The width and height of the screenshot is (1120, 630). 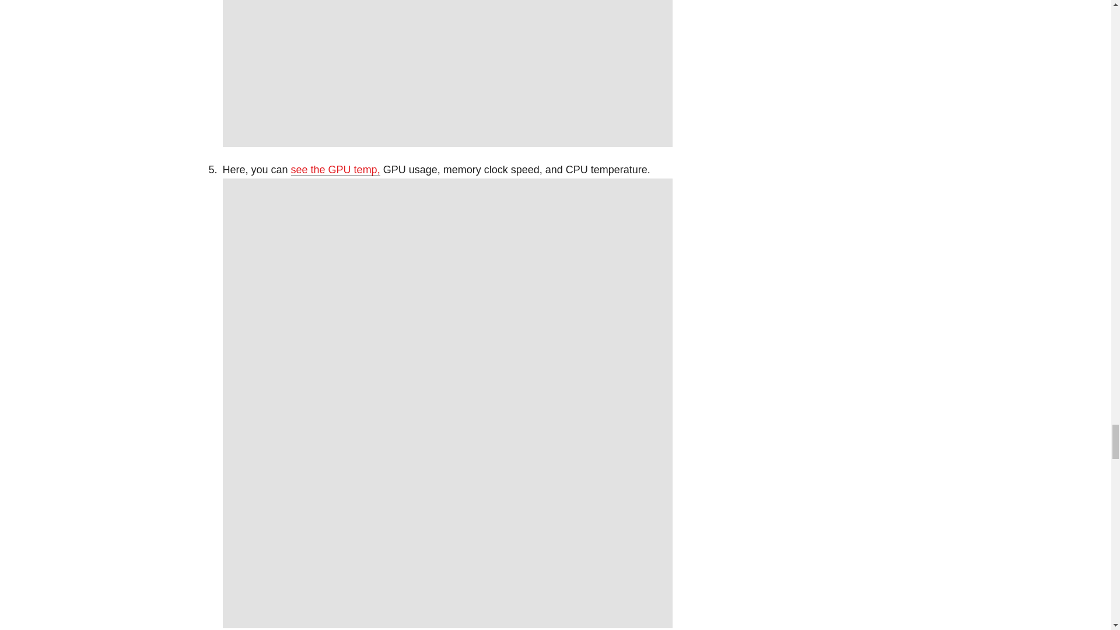 What do you see at coordinates (448, 73) in the screenshot?
I see `8 Best Tools To Monitor CPU Temperature 26` at bounding box center [448, 73].